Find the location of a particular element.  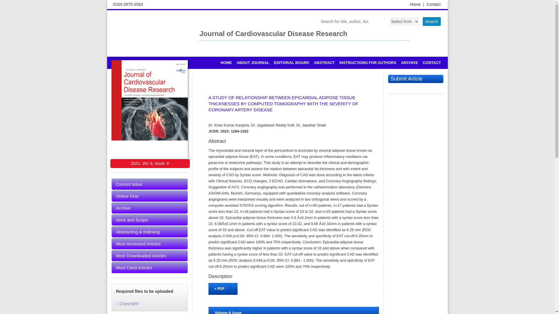

Archive is located at coordinates (150, 208).